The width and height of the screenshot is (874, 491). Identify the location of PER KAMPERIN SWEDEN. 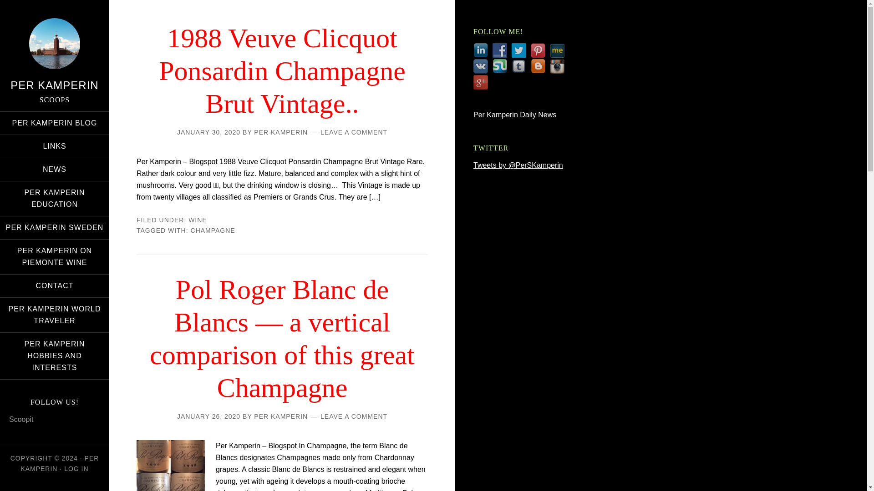
(55, 227).